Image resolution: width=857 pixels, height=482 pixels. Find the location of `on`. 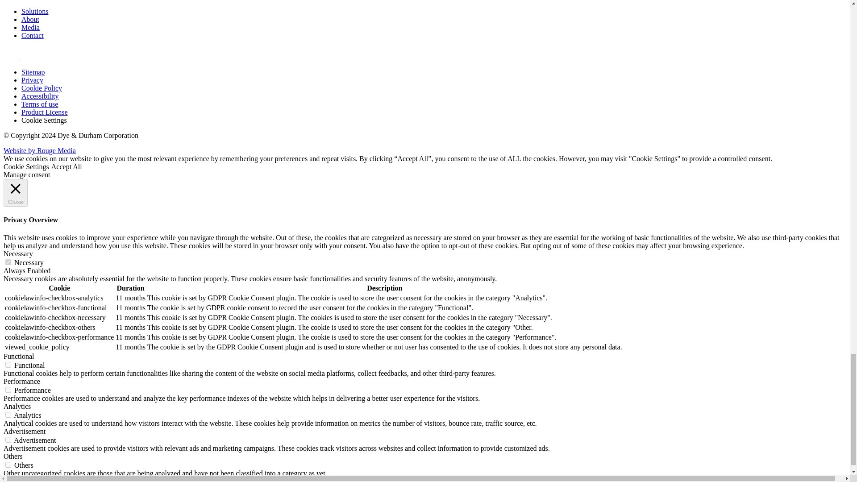

on is located at coordinates (8, 262).